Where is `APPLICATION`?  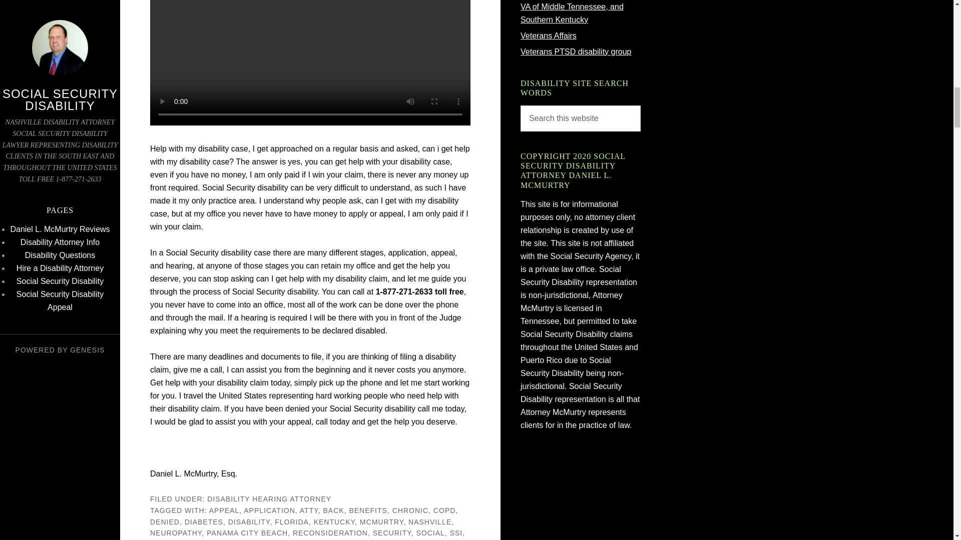
APPLICATION is located at coordinates (269, 510).